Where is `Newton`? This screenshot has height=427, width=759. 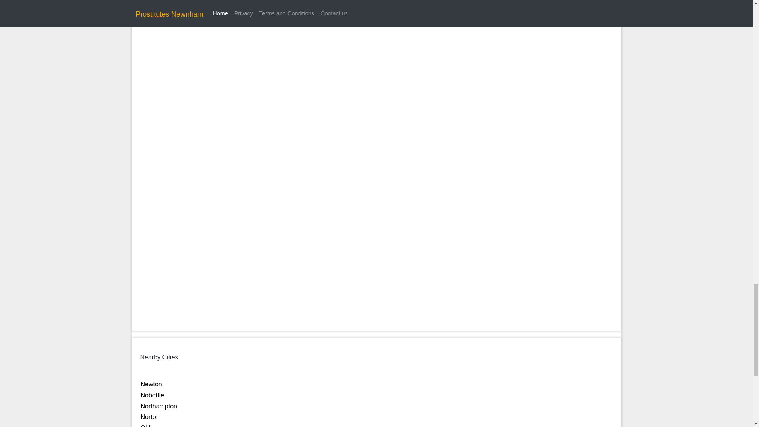 Newton is located at coordinates (151, 384).